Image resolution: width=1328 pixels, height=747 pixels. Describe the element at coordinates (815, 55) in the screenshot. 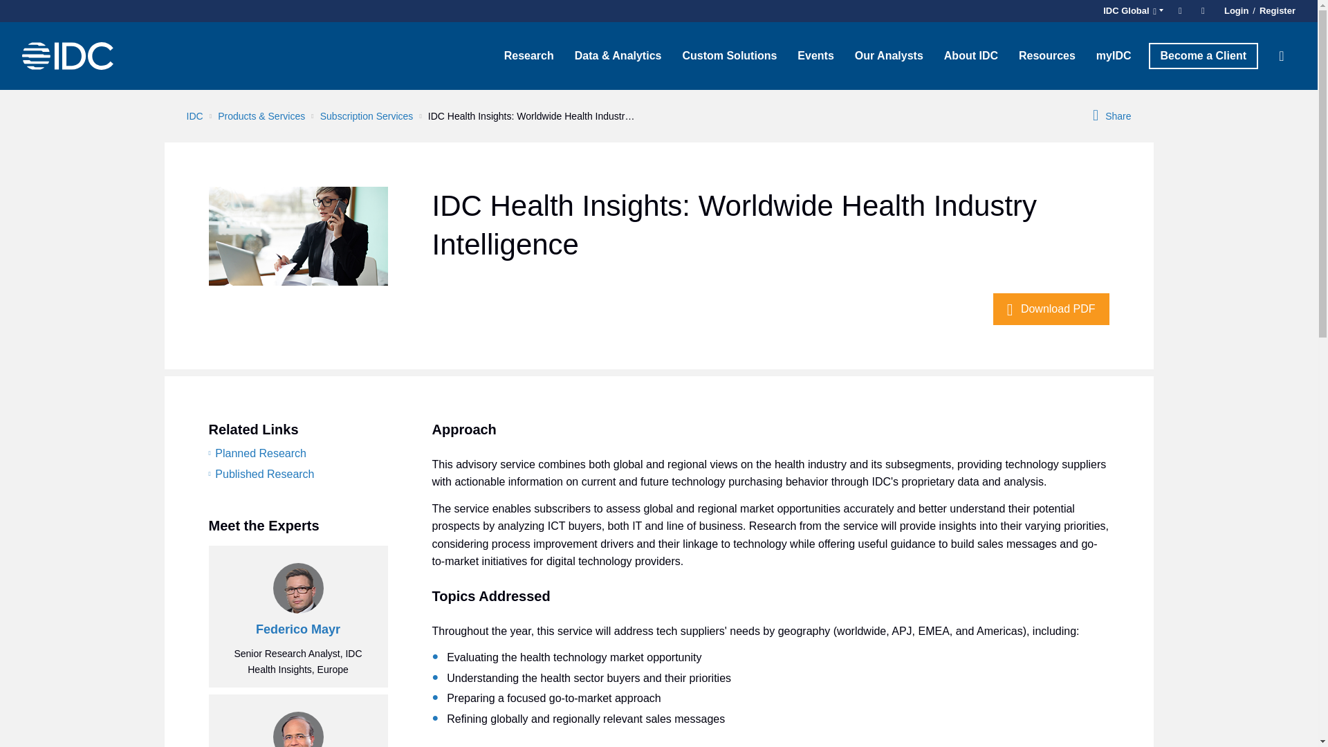

I see `Events` at that location.